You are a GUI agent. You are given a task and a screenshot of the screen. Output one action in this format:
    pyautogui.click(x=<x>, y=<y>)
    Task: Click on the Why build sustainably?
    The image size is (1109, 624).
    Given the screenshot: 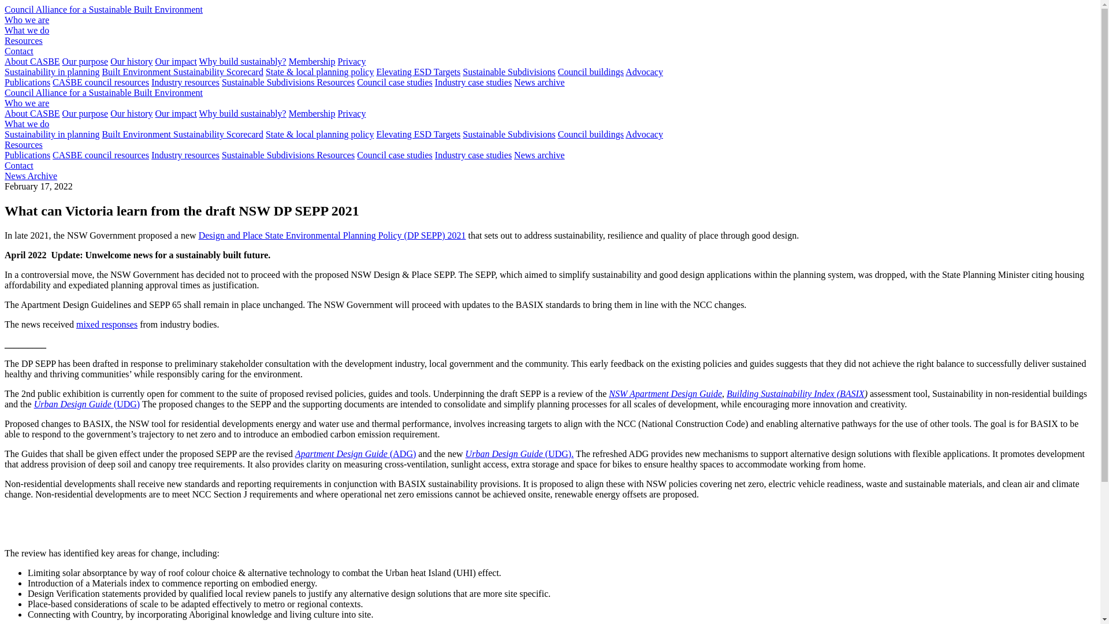 What is the action you would take?
    pyautogui.click(x=243, y=61)
    